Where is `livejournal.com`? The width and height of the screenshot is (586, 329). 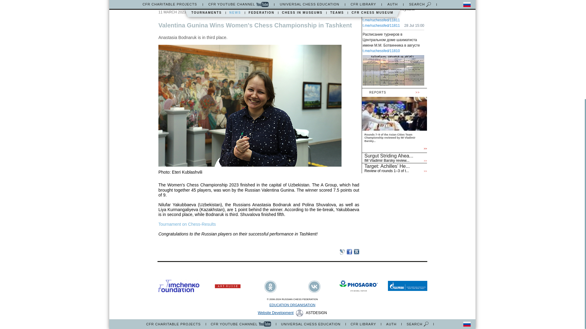
livejournal.com is located at coordinates (342, 251).